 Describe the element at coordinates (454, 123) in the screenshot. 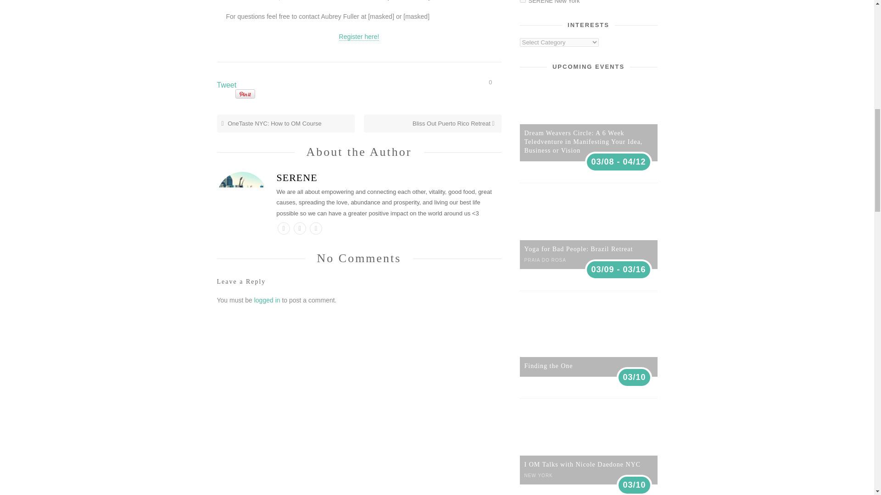

I see `Bliss Out Puerto Rico Retreat` at that location.